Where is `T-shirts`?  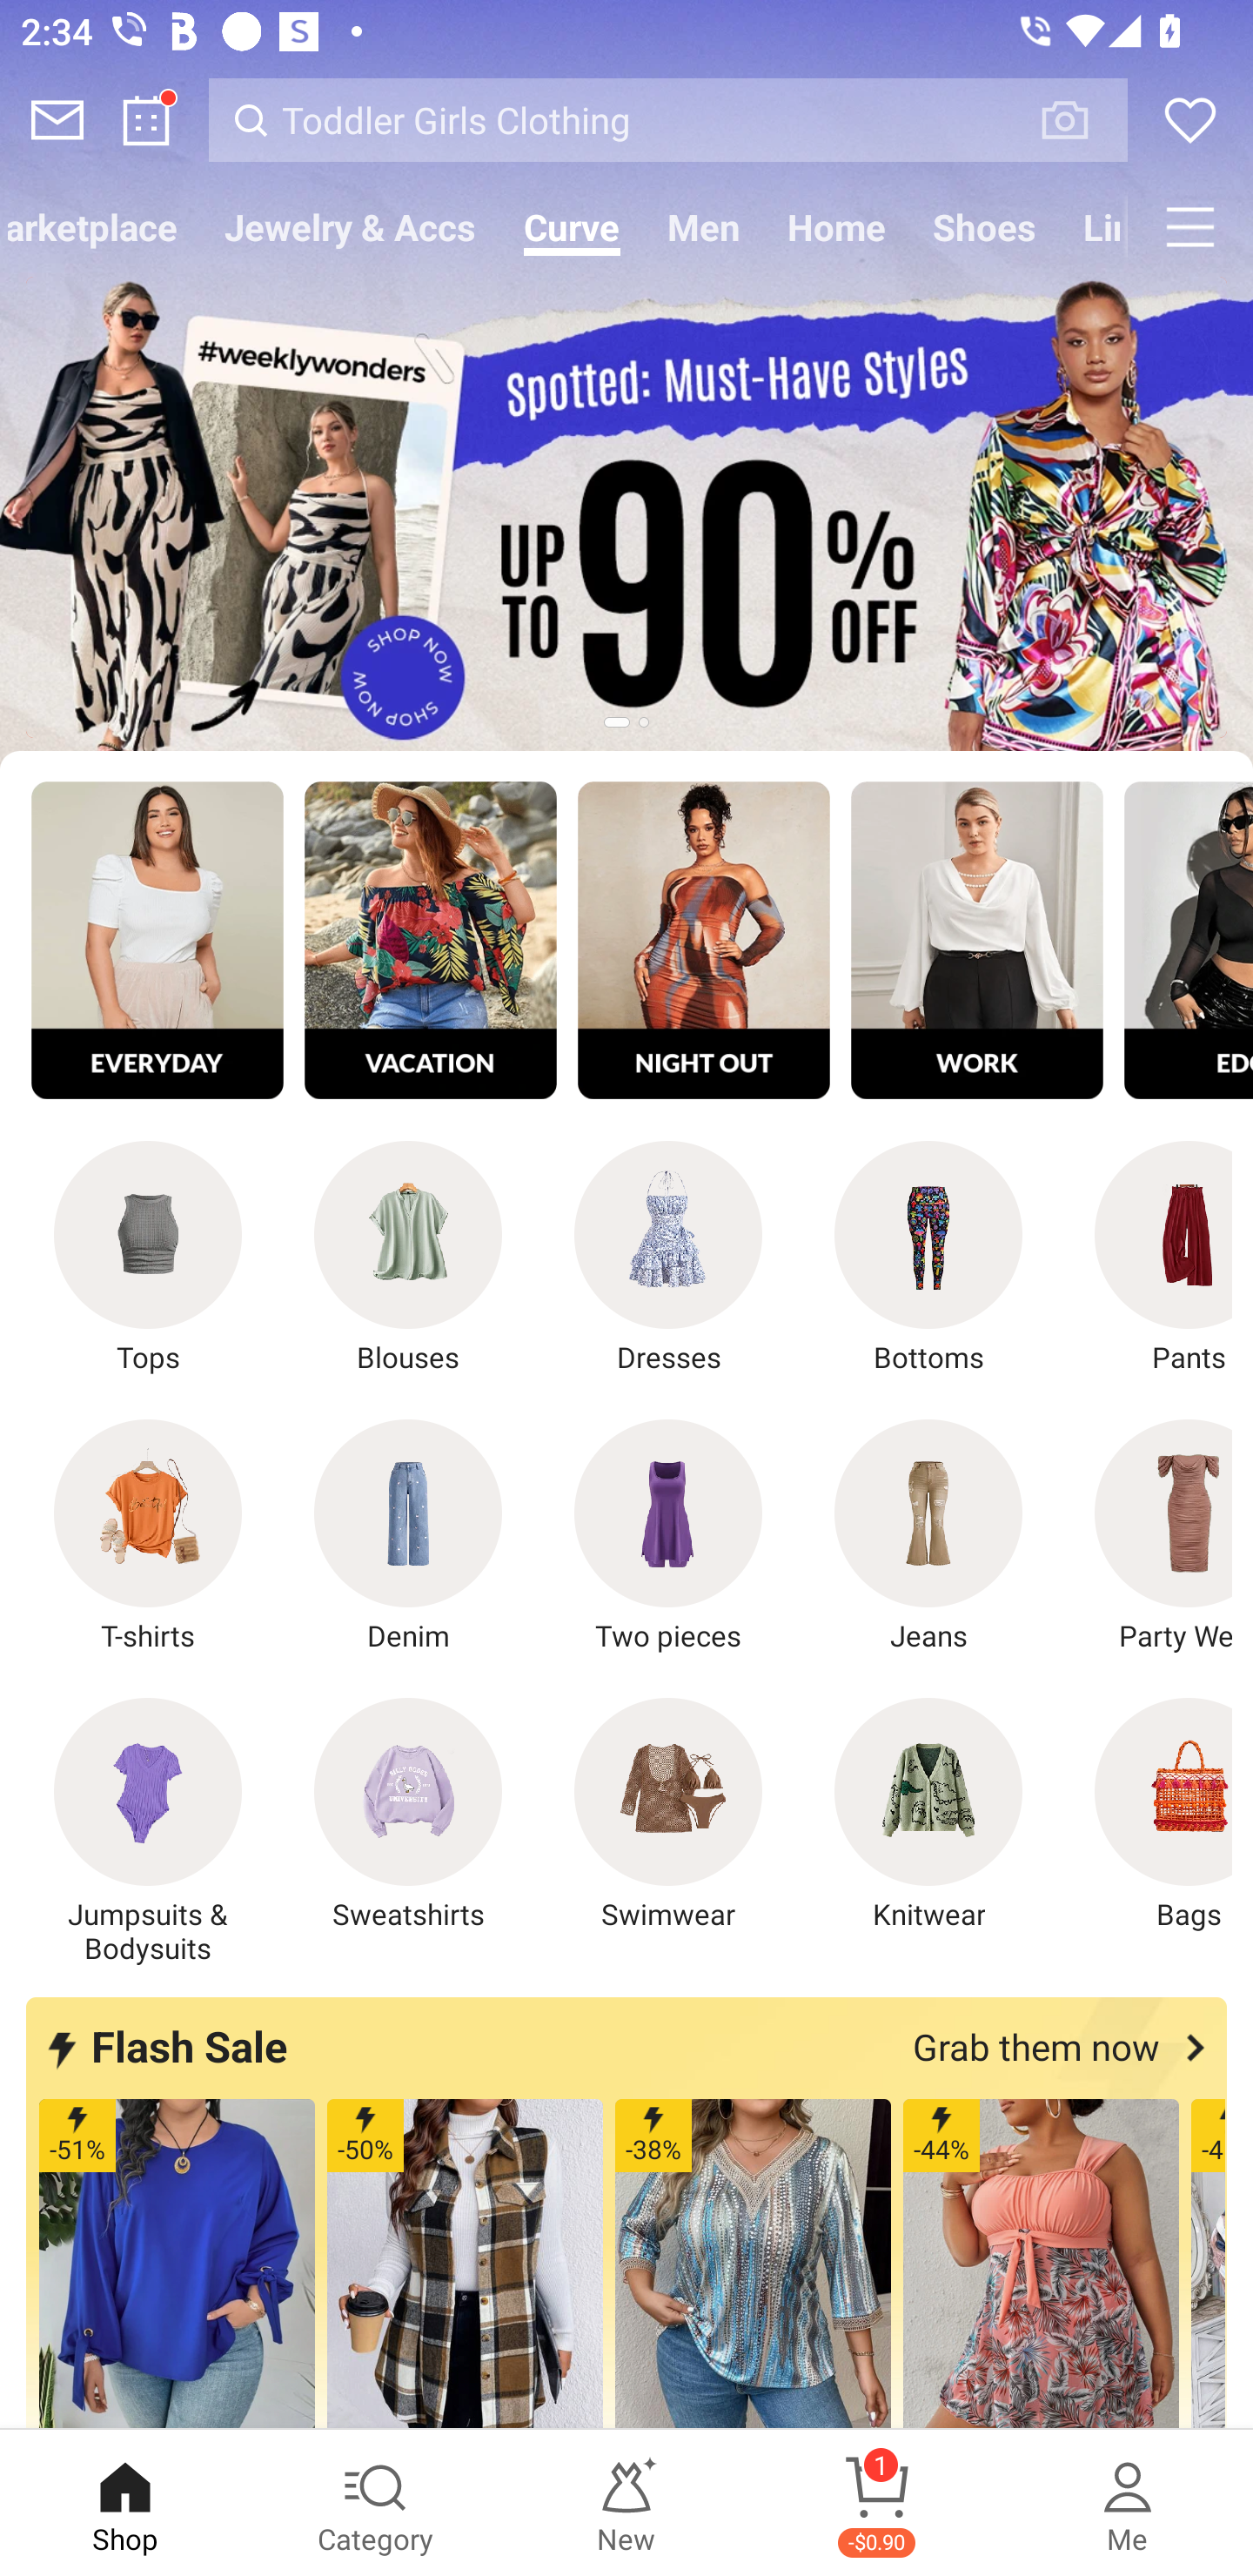
T-shirts is located at coordinates (148, 1536).